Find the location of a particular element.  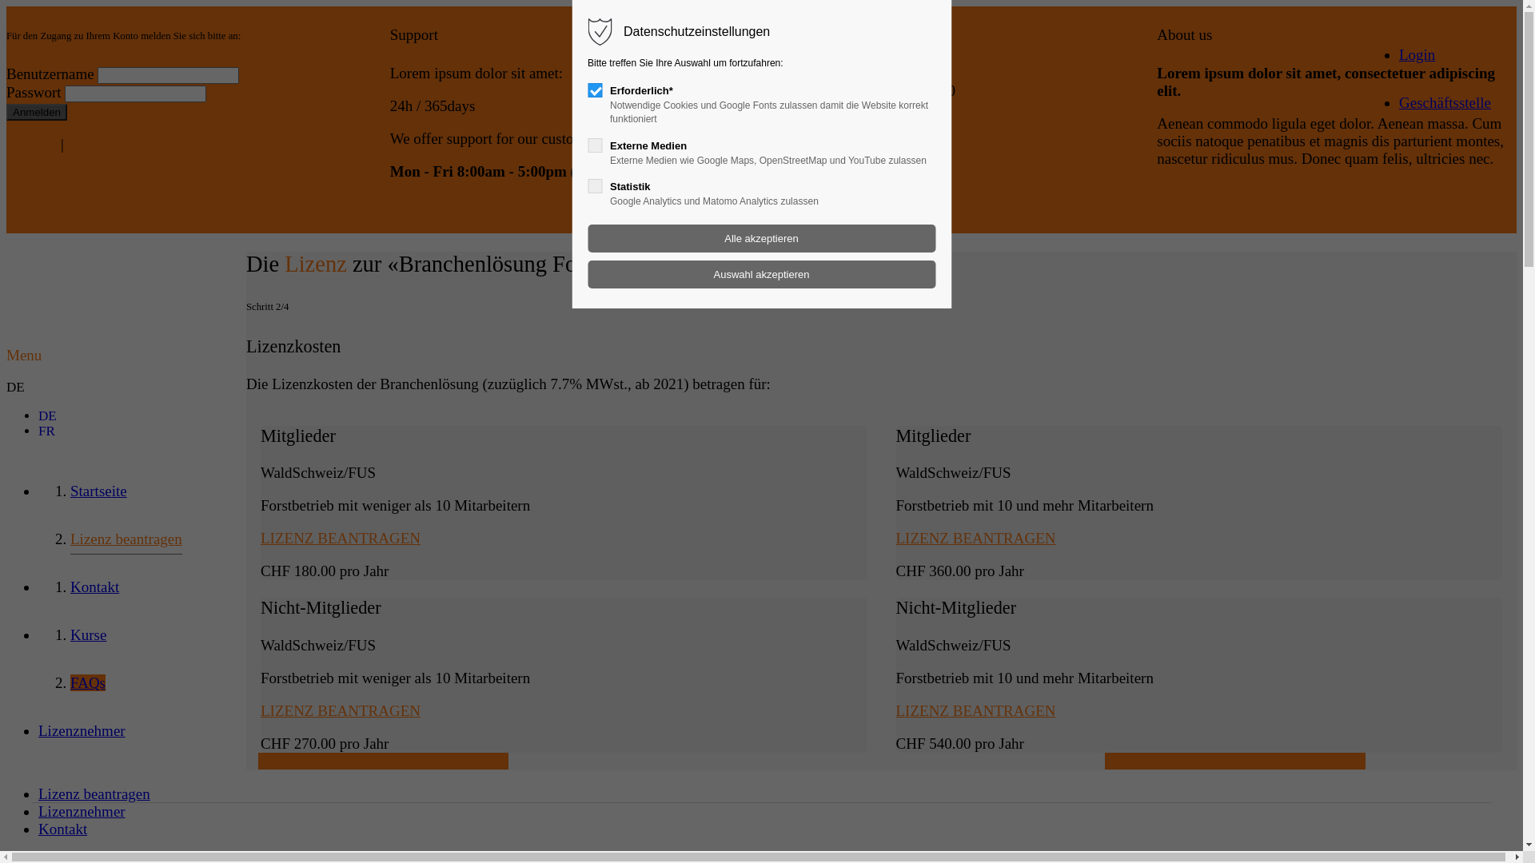

Lost your password? is located at coordinates (131, 144).